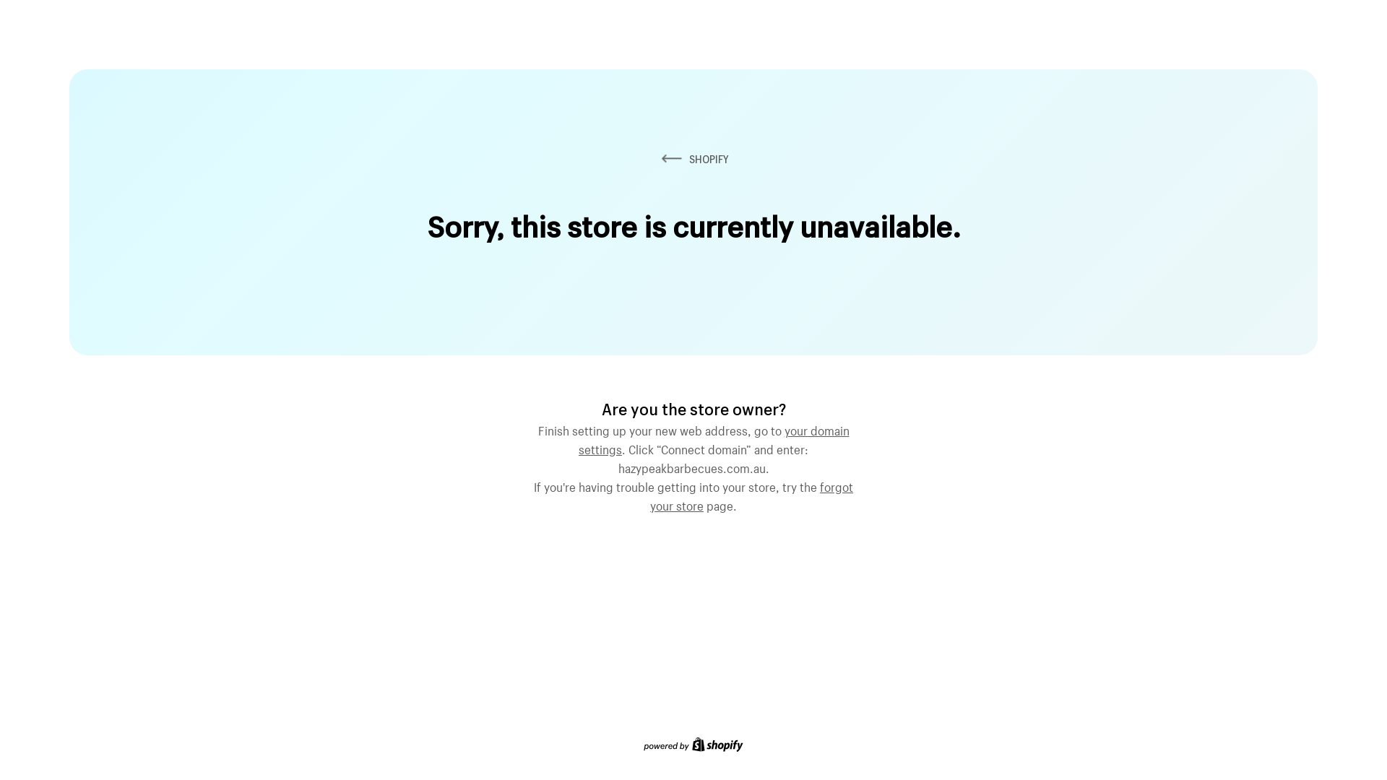  I want to click on SHOPIFY, so click(693, 159).